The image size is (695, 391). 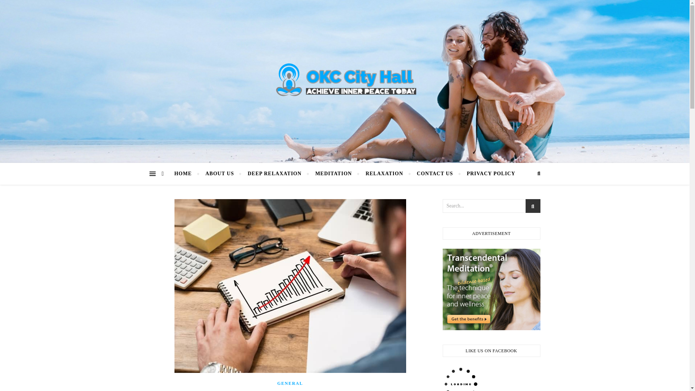 What do you see at coordinates (186, 174) in the screenshot?
I see `HOME` at bounding box center [186, 174].